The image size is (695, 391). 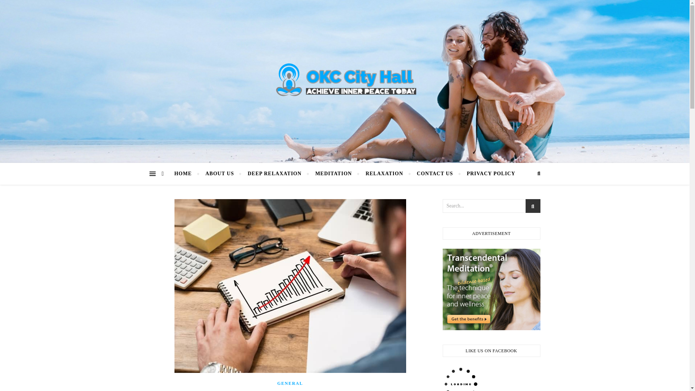 What do you see at coordinates (186, 174) in the screenshot?
I see `HOME` at bounding box center [186, 174].